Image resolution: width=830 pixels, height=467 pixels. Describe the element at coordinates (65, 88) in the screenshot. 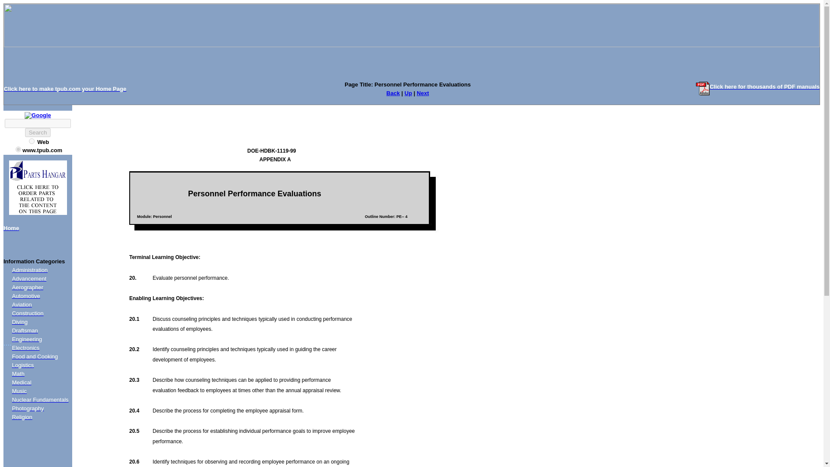

I see `Click here to make tpub.com your Home Page` at that location.